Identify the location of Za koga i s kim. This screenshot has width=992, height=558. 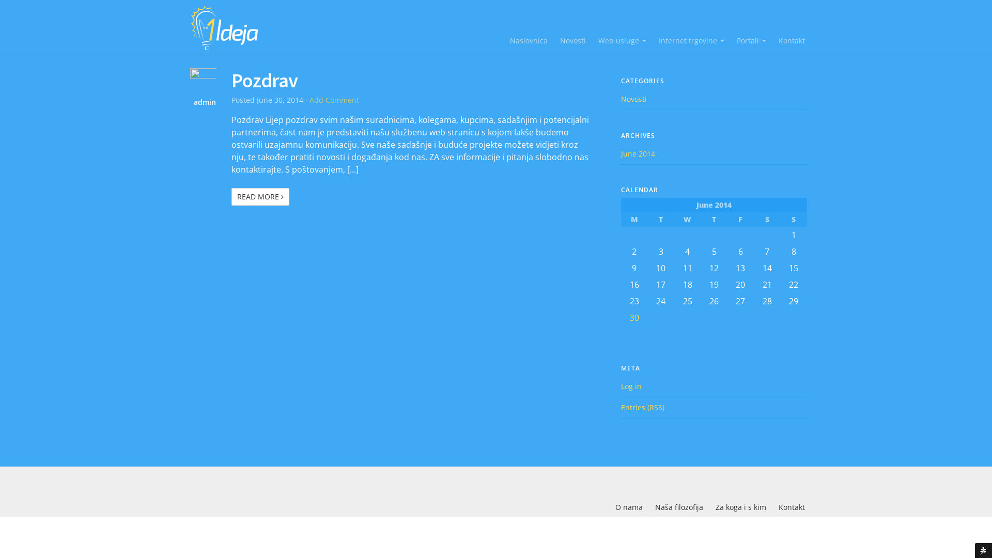
(741, 507).